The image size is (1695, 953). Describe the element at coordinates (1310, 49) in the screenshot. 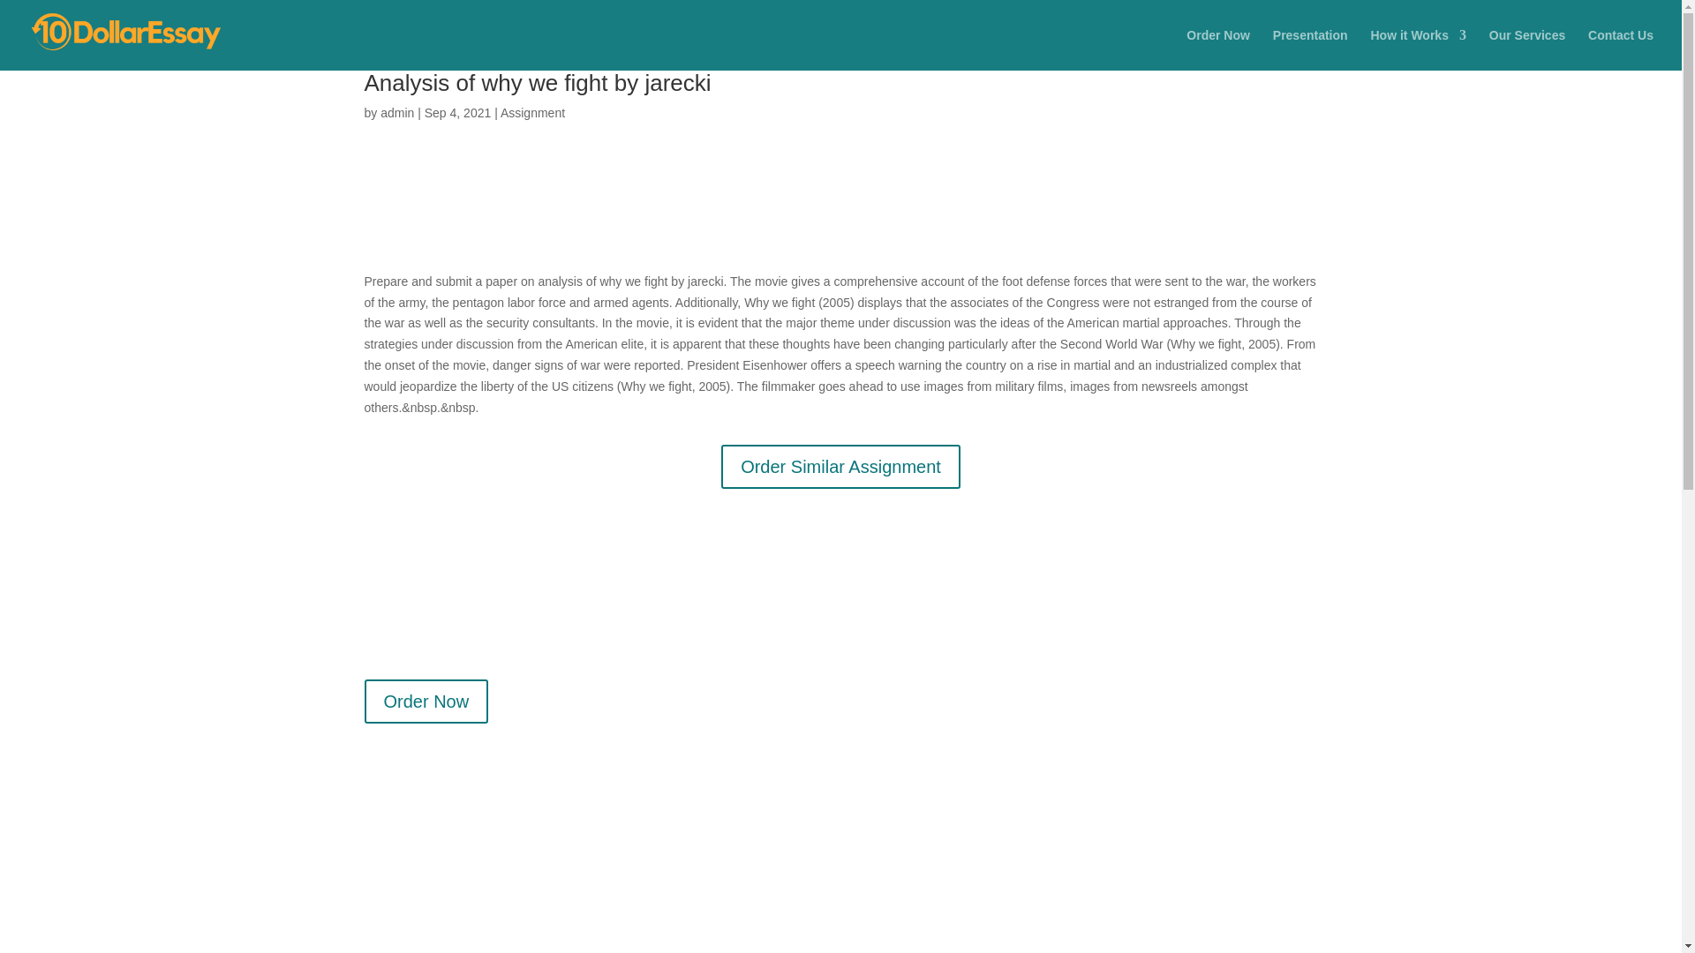

I see `Presentation` at that location.